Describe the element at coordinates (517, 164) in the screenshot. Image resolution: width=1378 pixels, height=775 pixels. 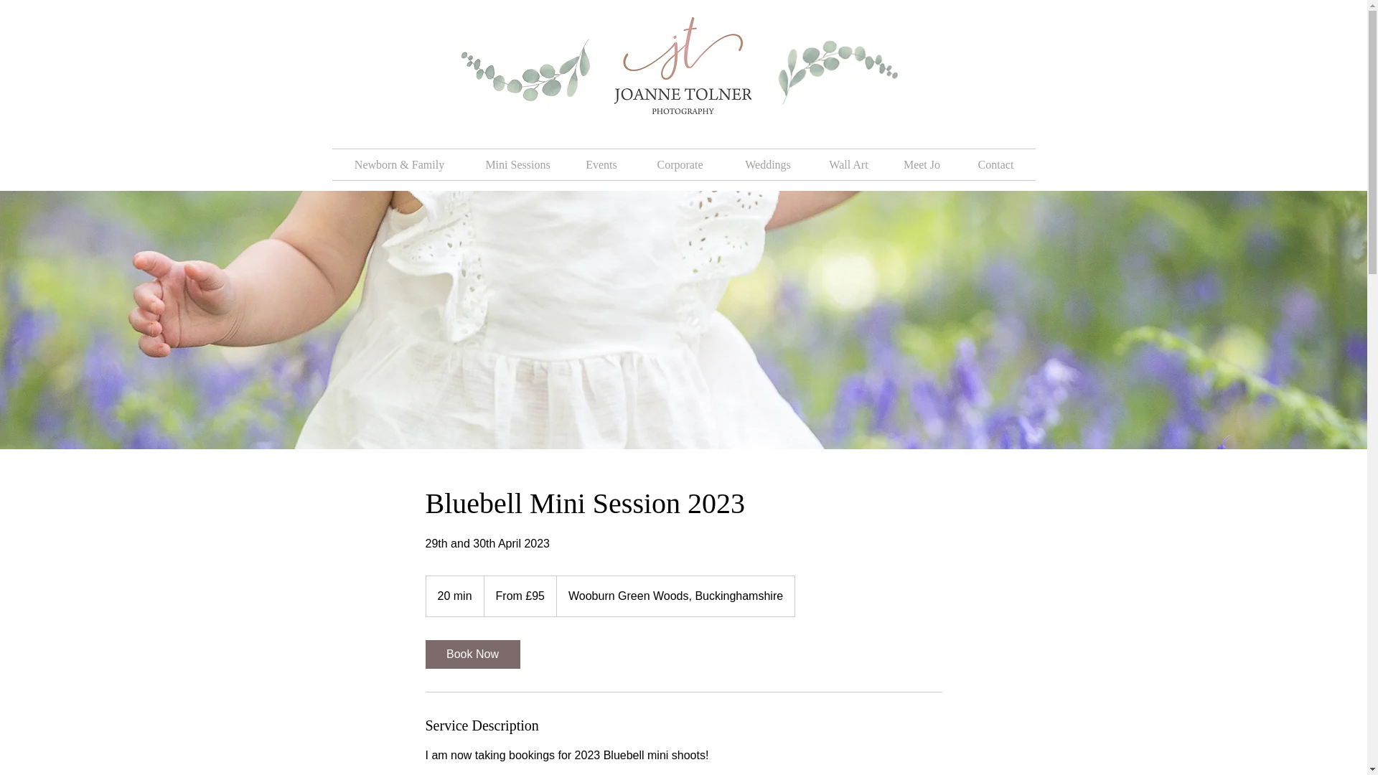
I see `Mini Sessions` at that location.